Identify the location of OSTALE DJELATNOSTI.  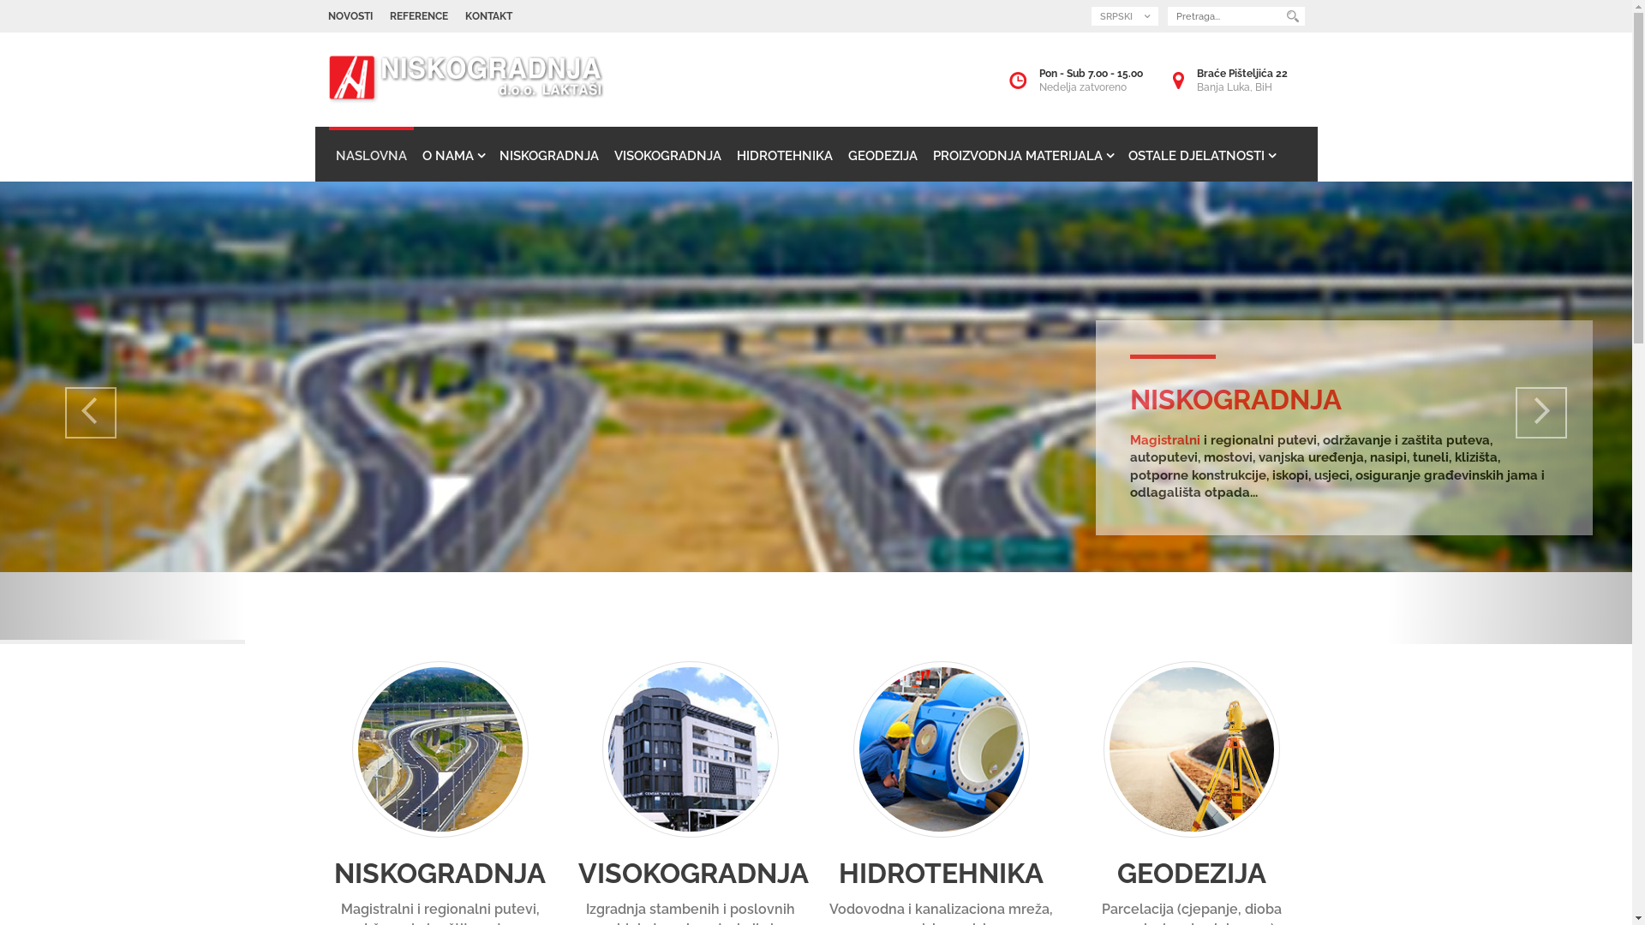
(1201, 154).